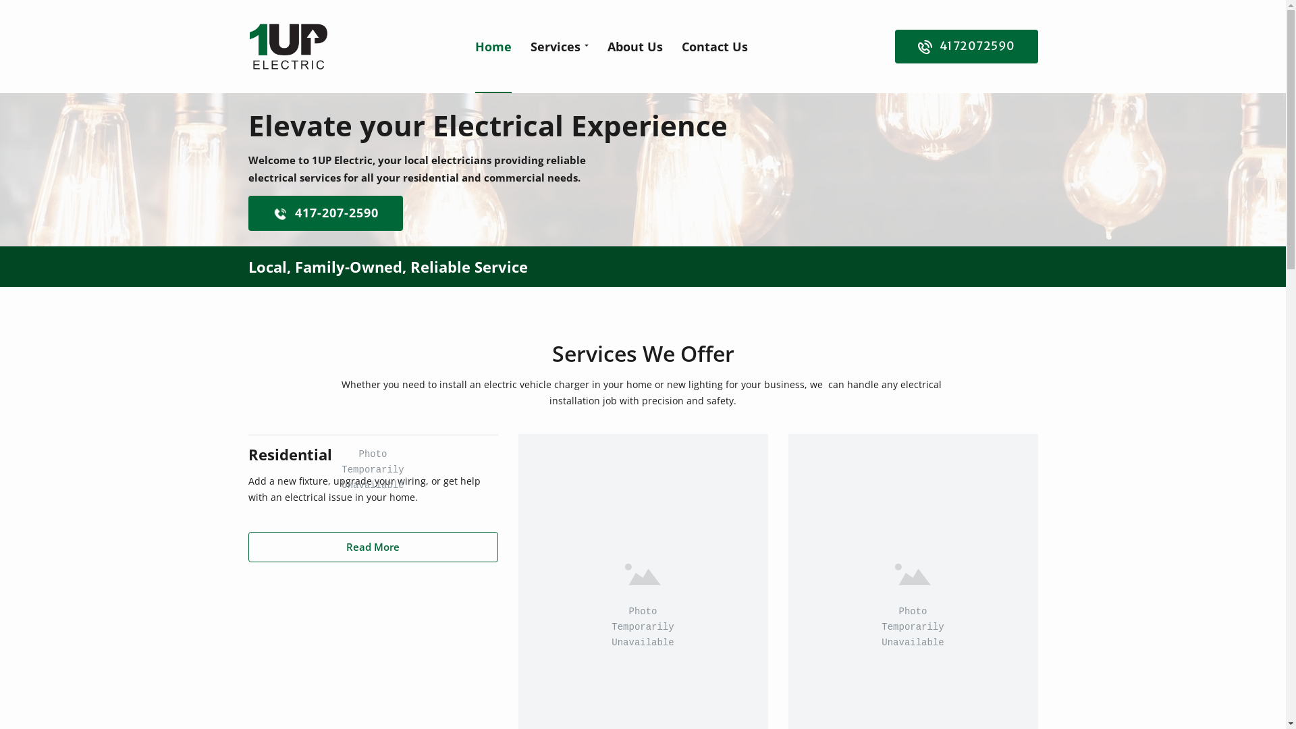 The width and height of the screenshot is (1296, 729). Describe the element at coordinates (560, 47) in the screenshot. I see `Services` at that location.